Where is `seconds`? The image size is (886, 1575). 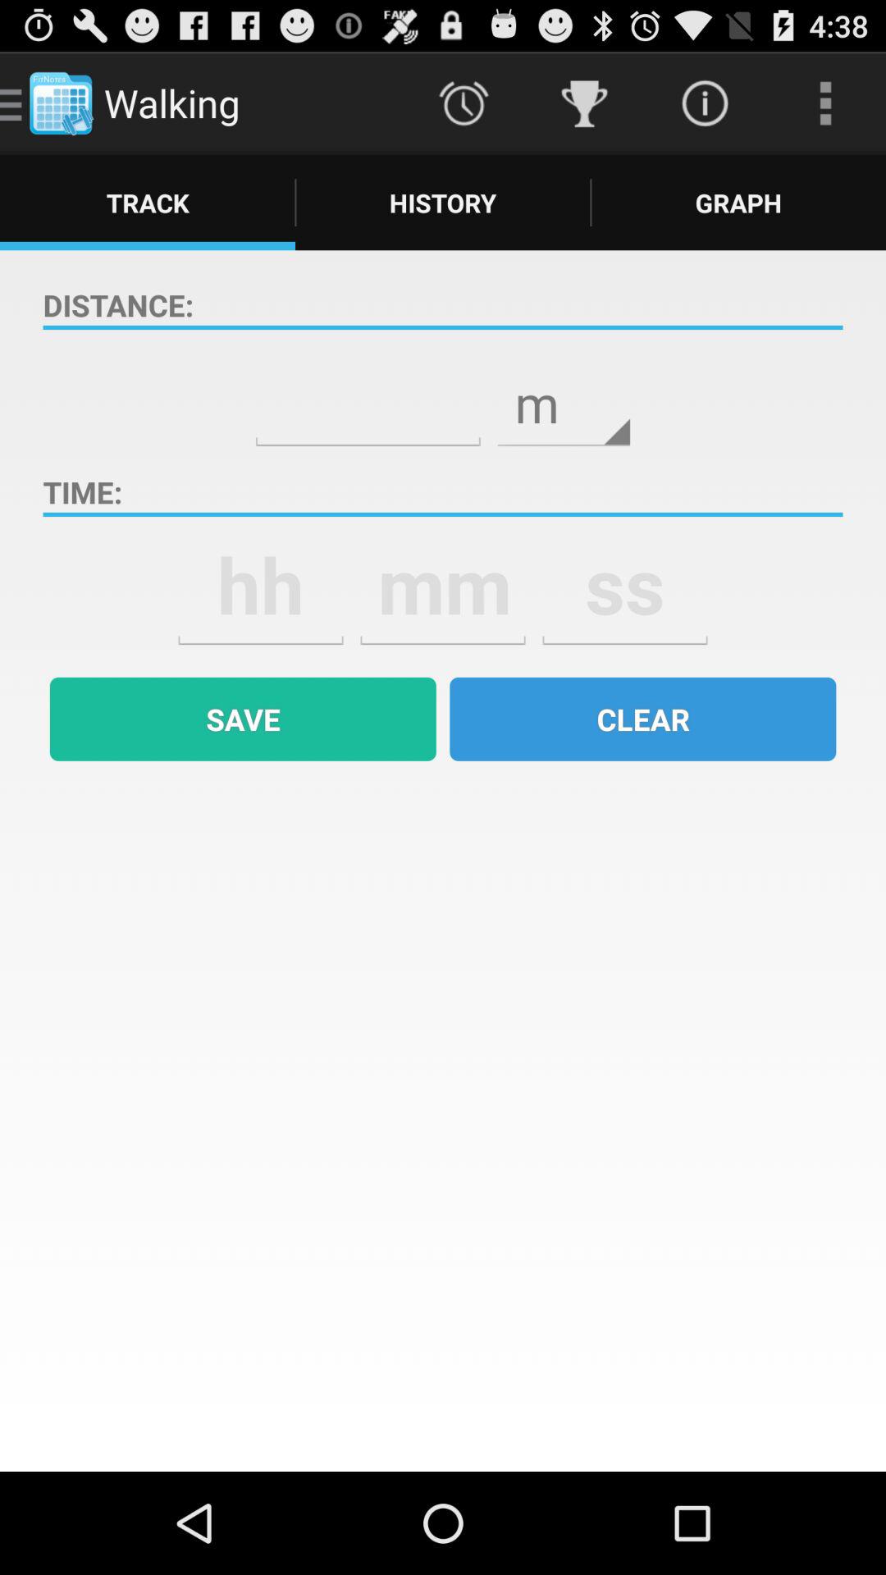
seconds is located at coordinates (625, 585).